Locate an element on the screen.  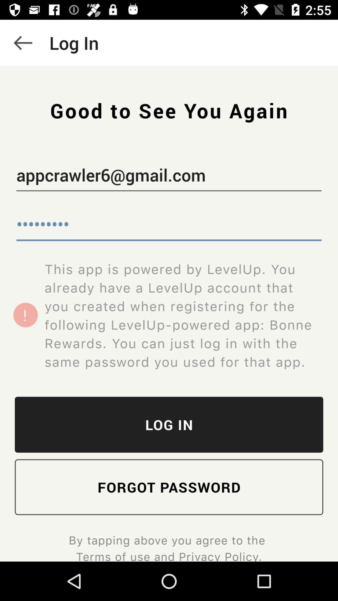
turn on icon below forgot password is located at coordinates (169, 547).